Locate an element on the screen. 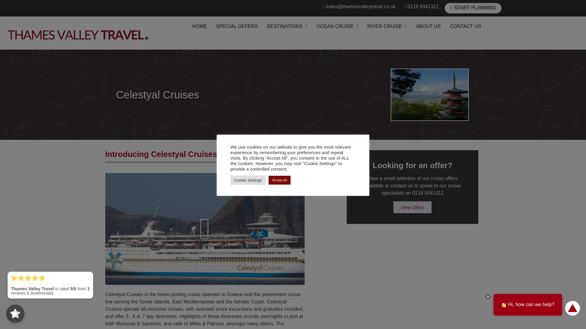 The width and height of the screenshot is (586, 329). 0118 9341312 is located at coordinates (420, 6).